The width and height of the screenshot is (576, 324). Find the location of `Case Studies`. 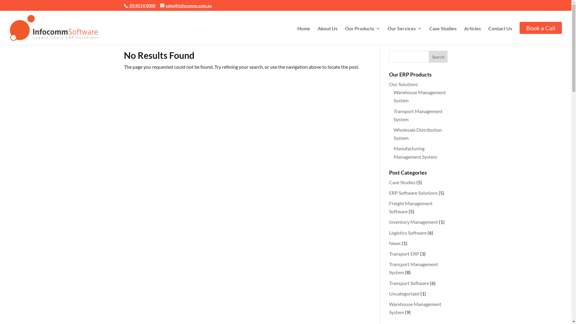

Case Studies is located at coordinates (443, 34).